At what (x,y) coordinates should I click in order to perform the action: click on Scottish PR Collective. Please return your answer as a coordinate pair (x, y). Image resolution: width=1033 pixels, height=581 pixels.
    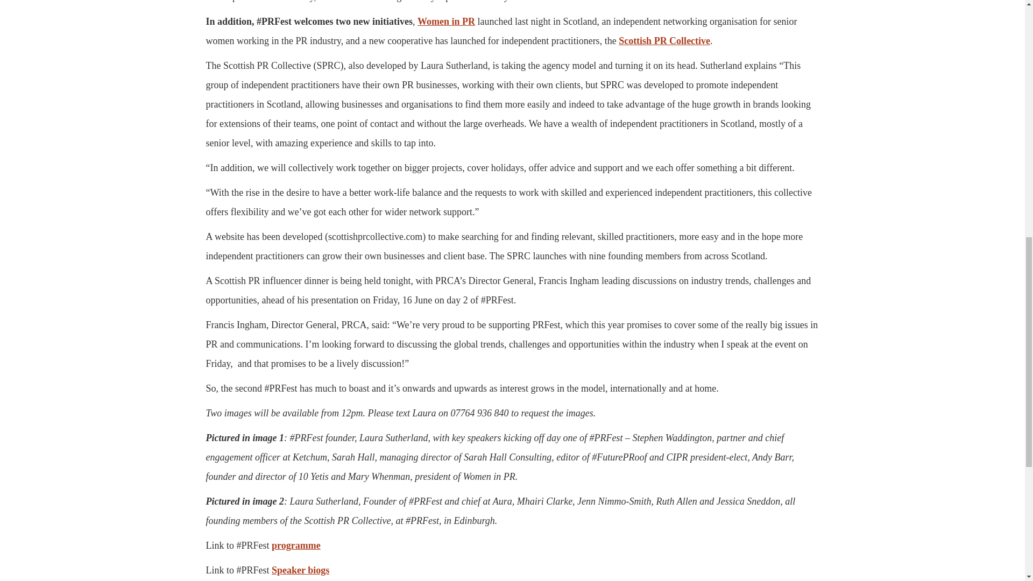
    Looking at the image, I should click on (664, 41).